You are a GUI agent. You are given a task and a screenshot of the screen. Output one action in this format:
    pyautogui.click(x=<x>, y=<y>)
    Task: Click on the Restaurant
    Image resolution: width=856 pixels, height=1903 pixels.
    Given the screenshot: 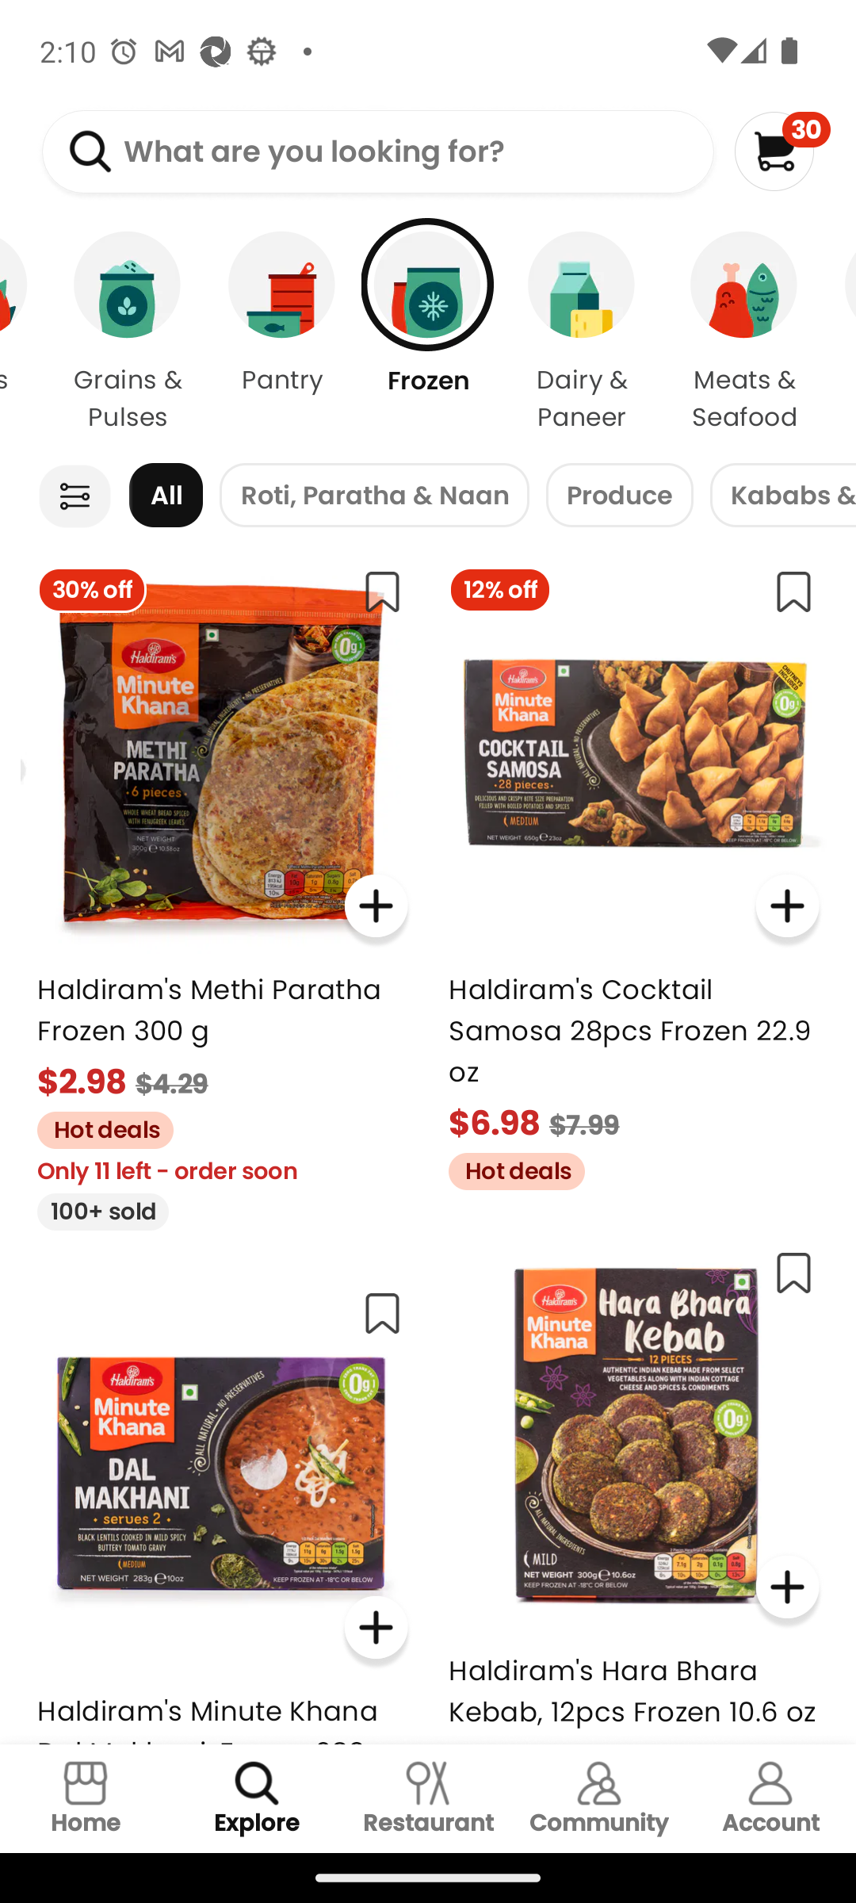 What is the action you would take?
    pyautogui.click(x=428, y=1798)
    